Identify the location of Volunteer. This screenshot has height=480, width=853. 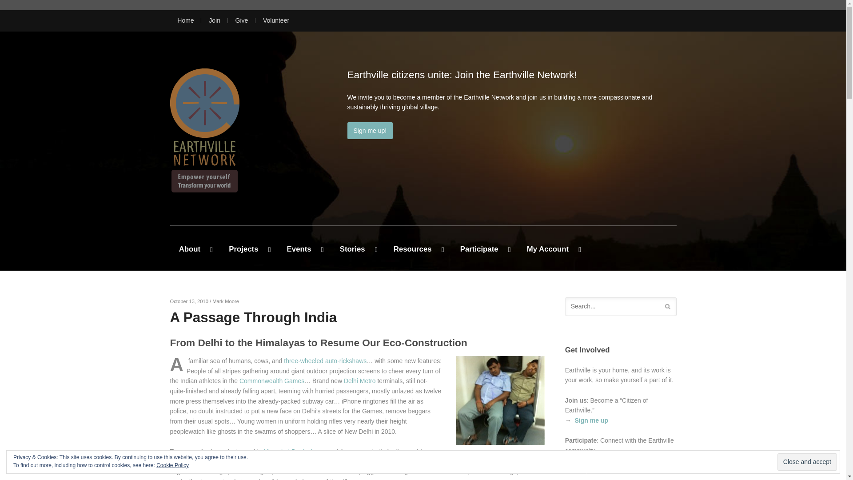
(275, 21).